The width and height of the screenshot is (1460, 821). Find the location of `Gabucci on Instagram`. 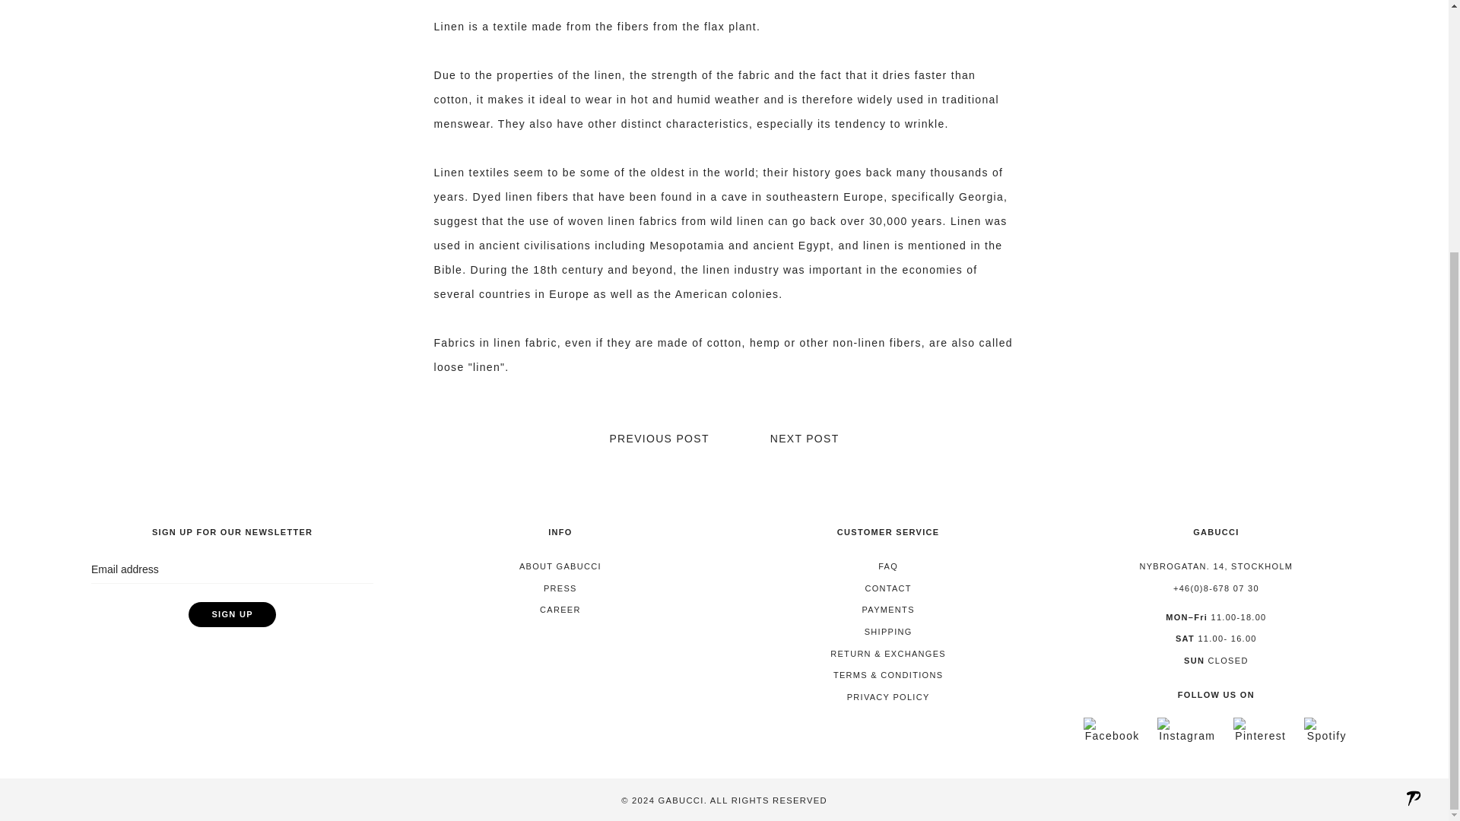

Gabucci on Instagram is located at coordinates (1186, 736).